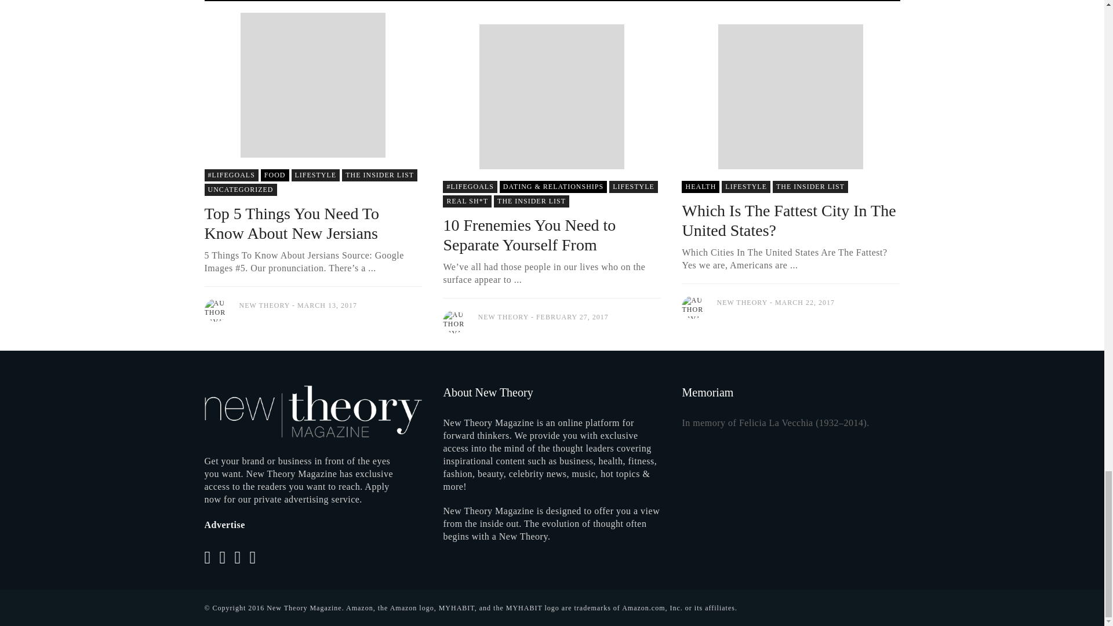 This screenshot has width=1113, height=626. I want to click on View all posts in 936, so click(467, 201).